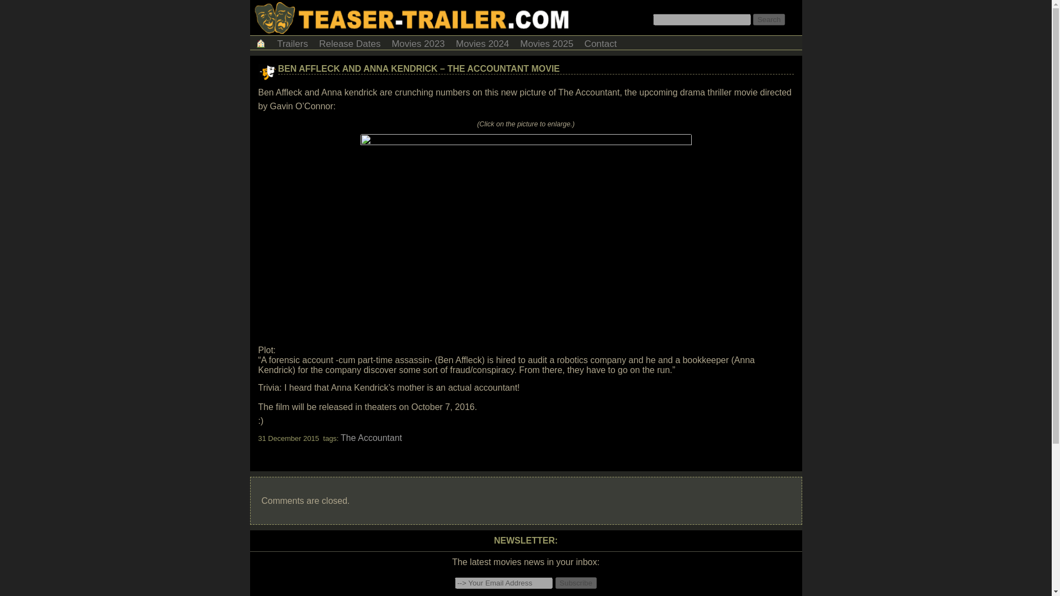 The height and width of the screenshot is (596, 1060). I want to click on Movies 2024, so click(483, 42).